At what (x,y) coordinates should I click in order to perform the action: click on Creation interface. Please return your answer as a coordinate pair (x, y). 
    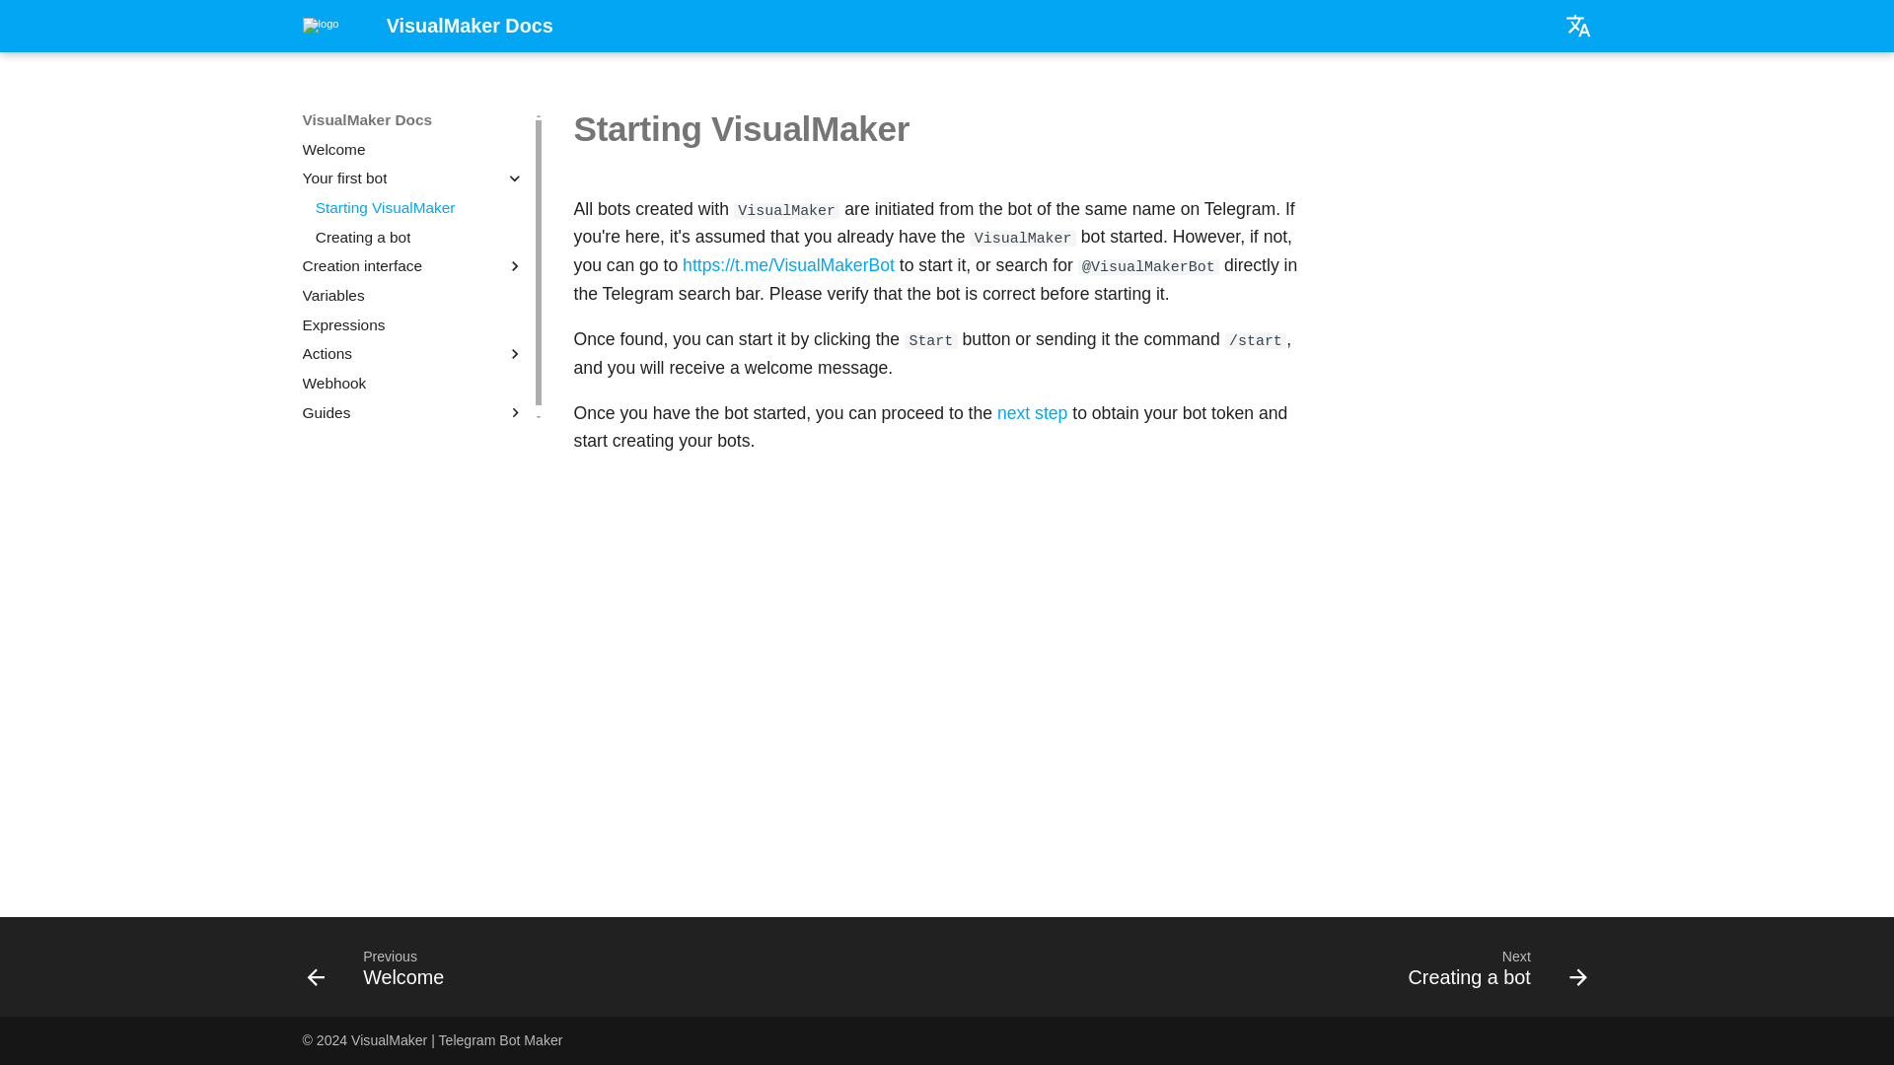
    Looking at the image, I should click on (413, 266).